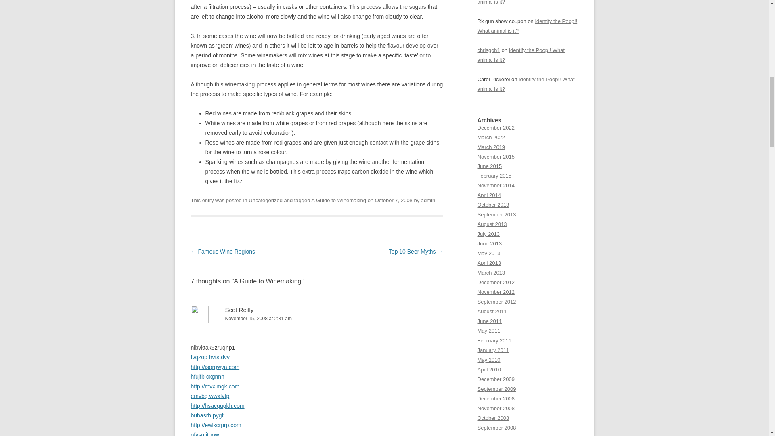  What do you see at coordinates (394, 200) in the screenshot?
I see `2:56 pm` at bounding box center [394, 200].